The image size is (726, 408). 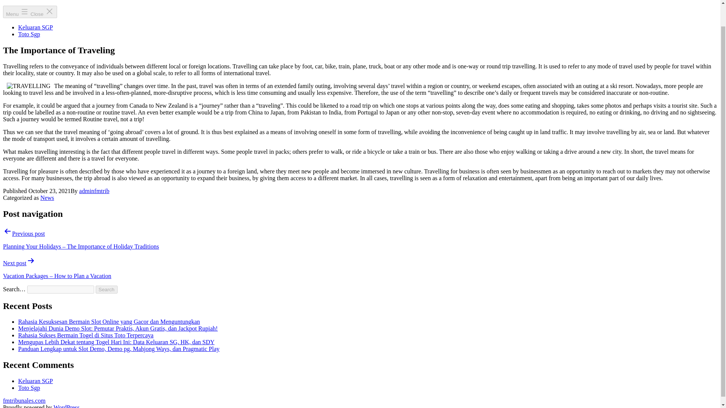 What do you see at coordinates (107, 289) in the screenshot?
I see `Search` at bounding box center [107, 289].